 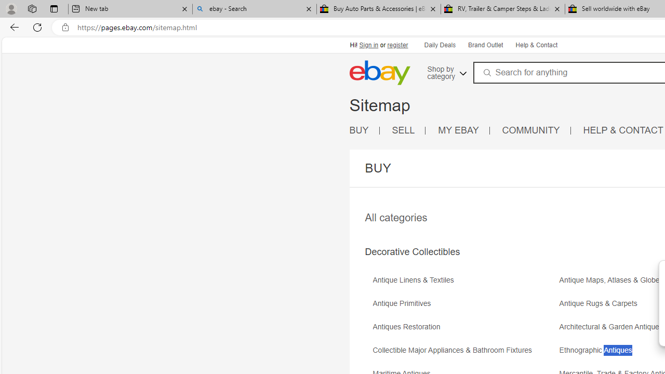 I want to click on HELP & CONTACT, so click(x=623, y=131).